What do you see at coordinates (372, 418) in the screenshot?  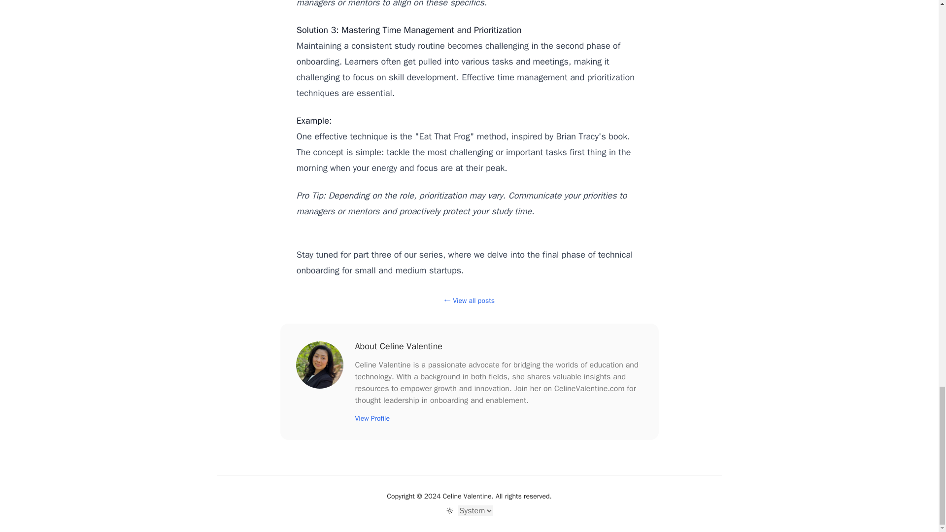 I see `View Profile` at bounding box center [372, 418].